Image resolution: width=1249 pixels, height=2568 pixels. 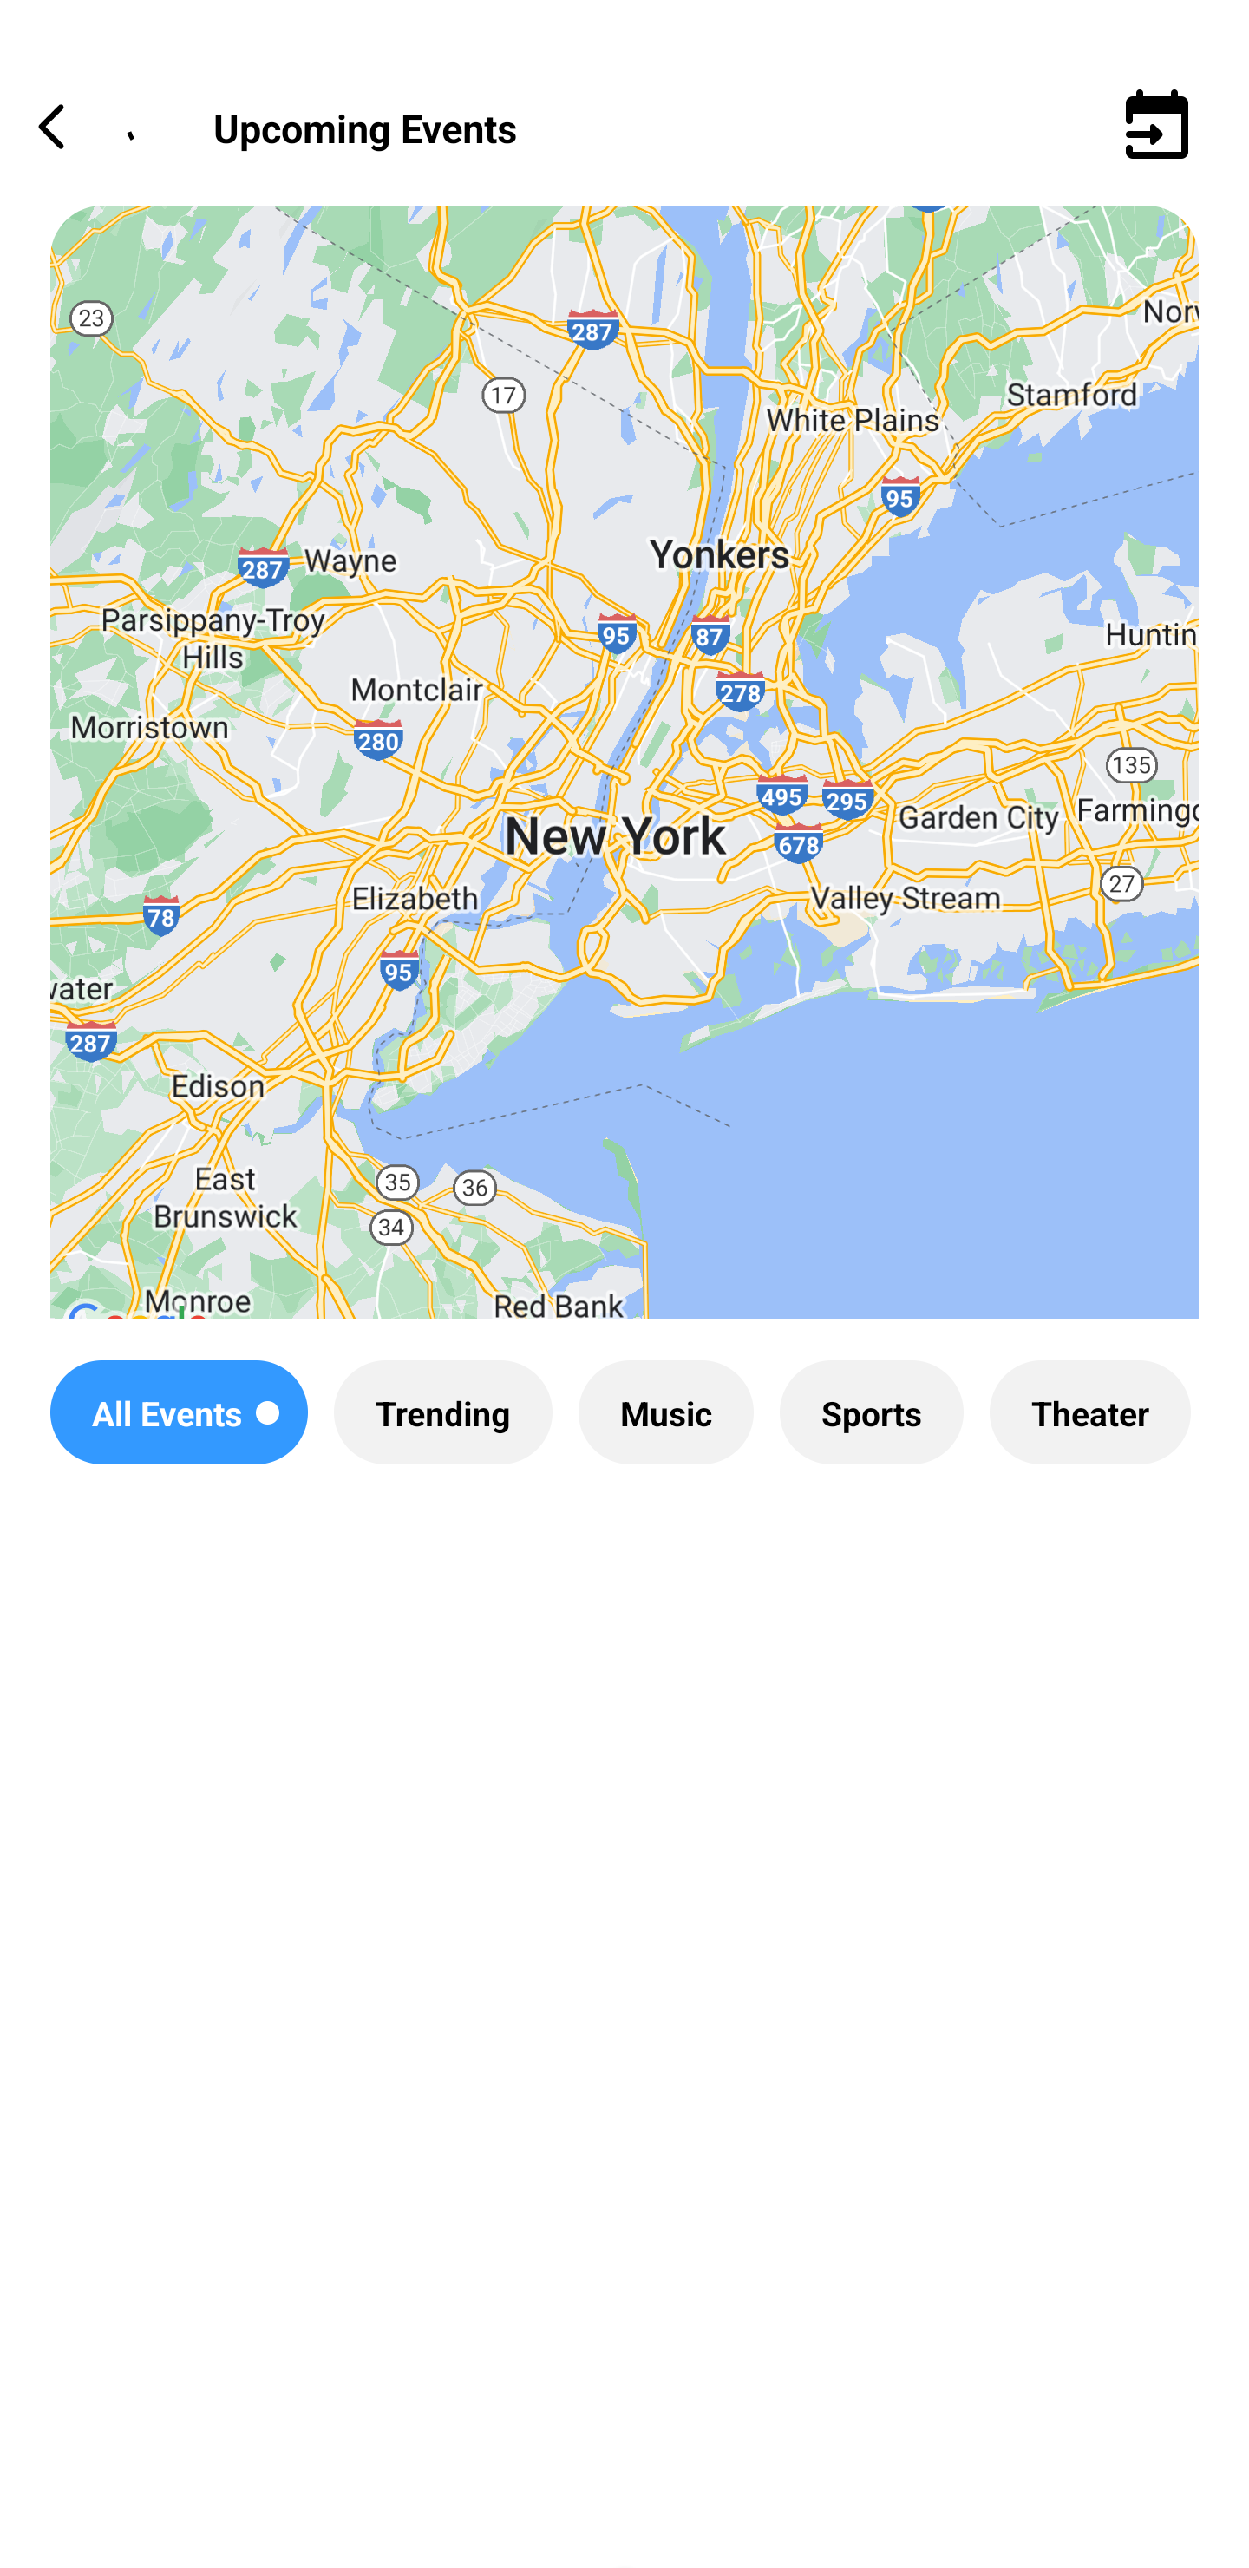 I want to click on Sports, so click(x=871, y=1412).